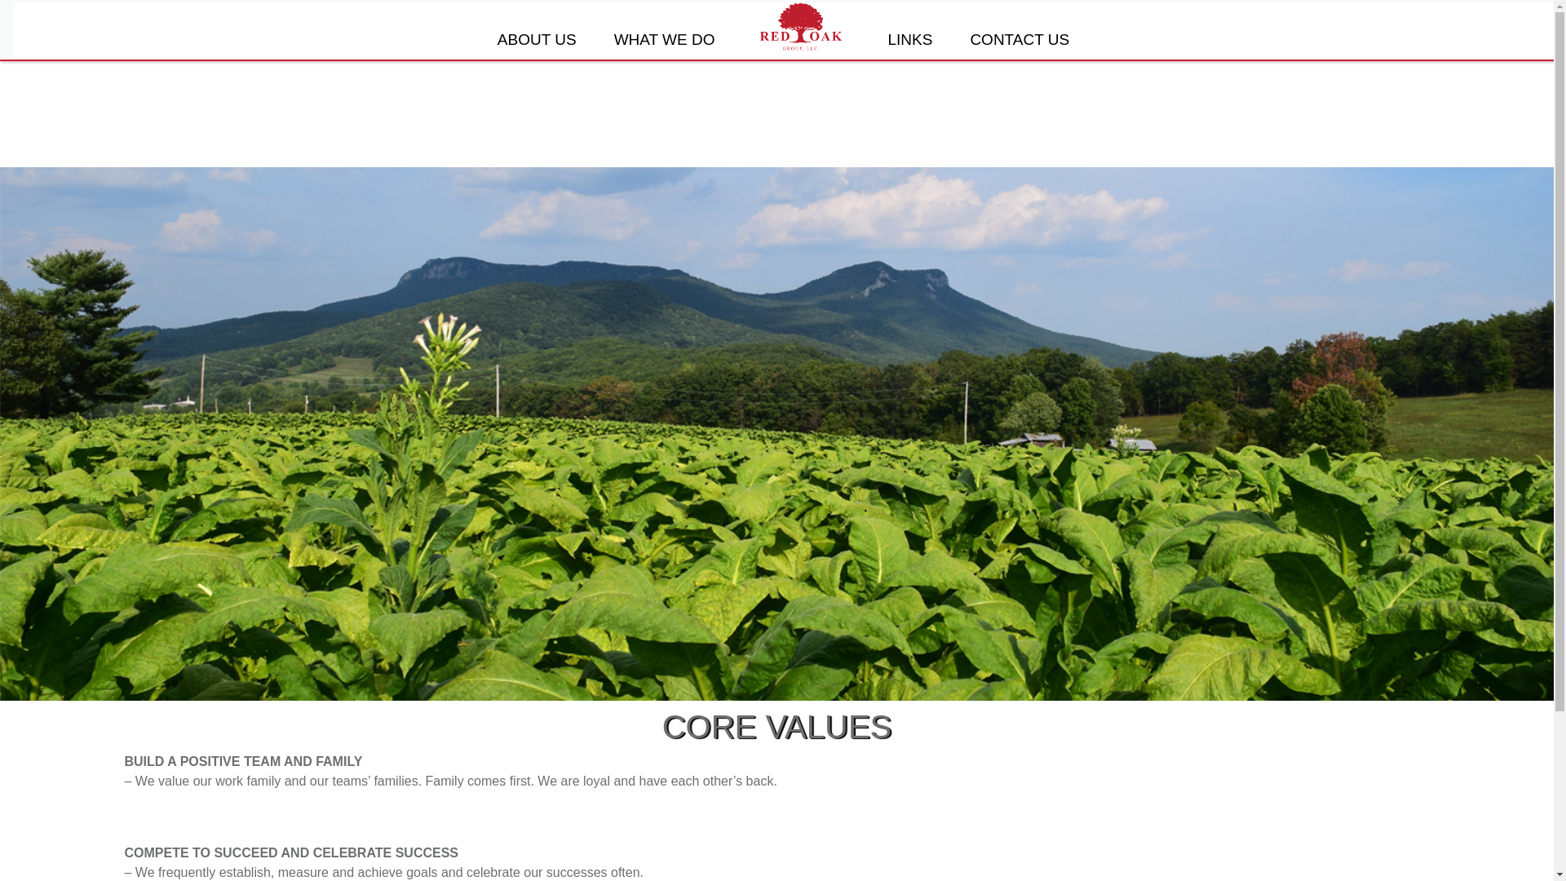  What do you see at coordinates (909, 39) in the screenshot?
I see `Links` at bounding box center [909, 39].